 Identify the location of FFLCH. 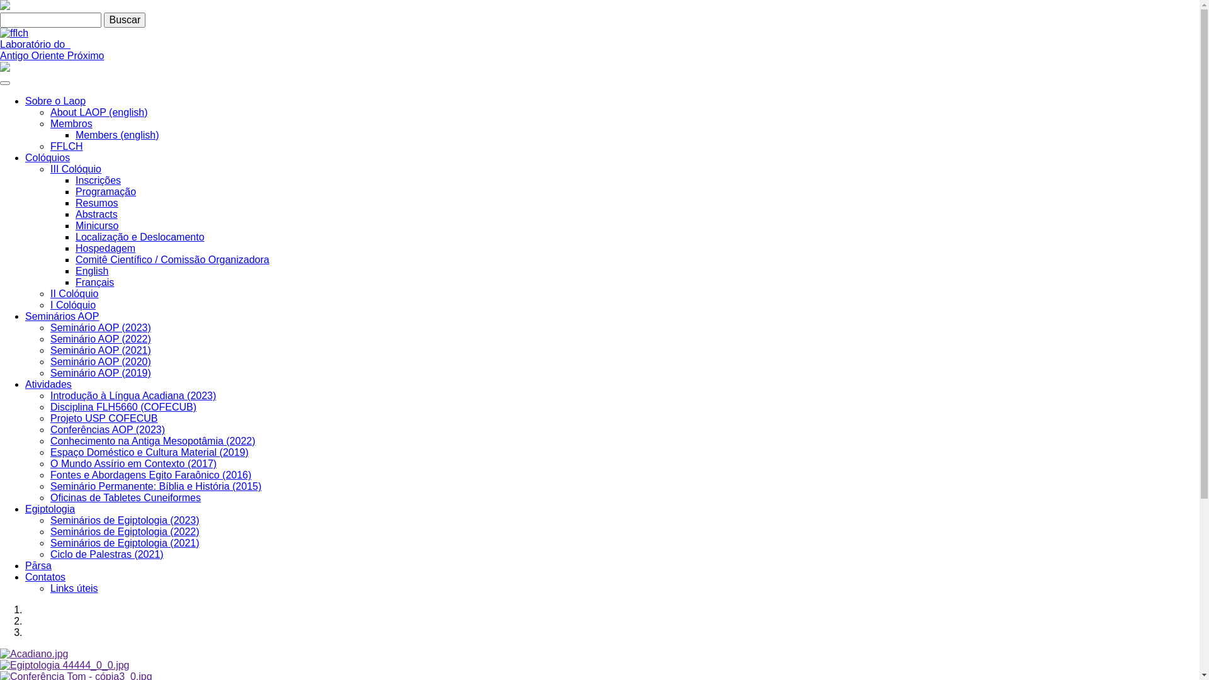
(67, 146).